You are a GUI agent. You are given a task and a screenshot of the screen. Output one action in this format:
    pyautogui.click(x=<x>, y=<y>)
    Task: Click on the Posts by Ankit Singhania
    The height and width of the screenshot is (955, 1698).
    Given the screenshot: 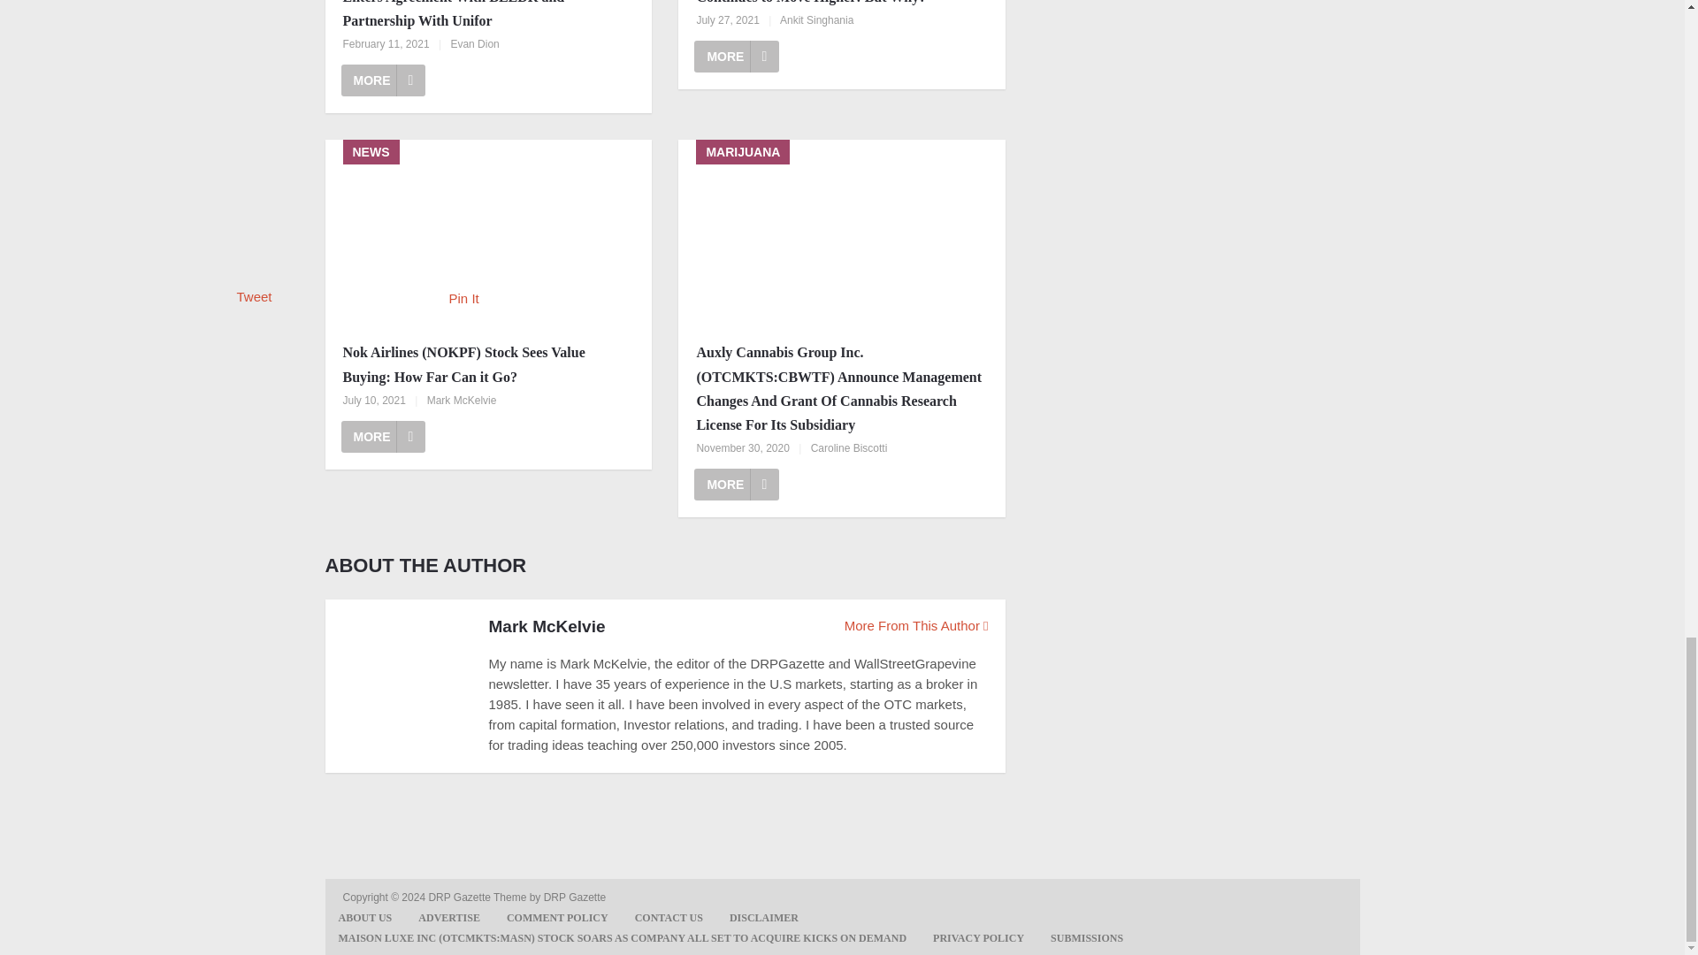 What is the action you would take?
    pyautogui.click(x=816, y=20)
    